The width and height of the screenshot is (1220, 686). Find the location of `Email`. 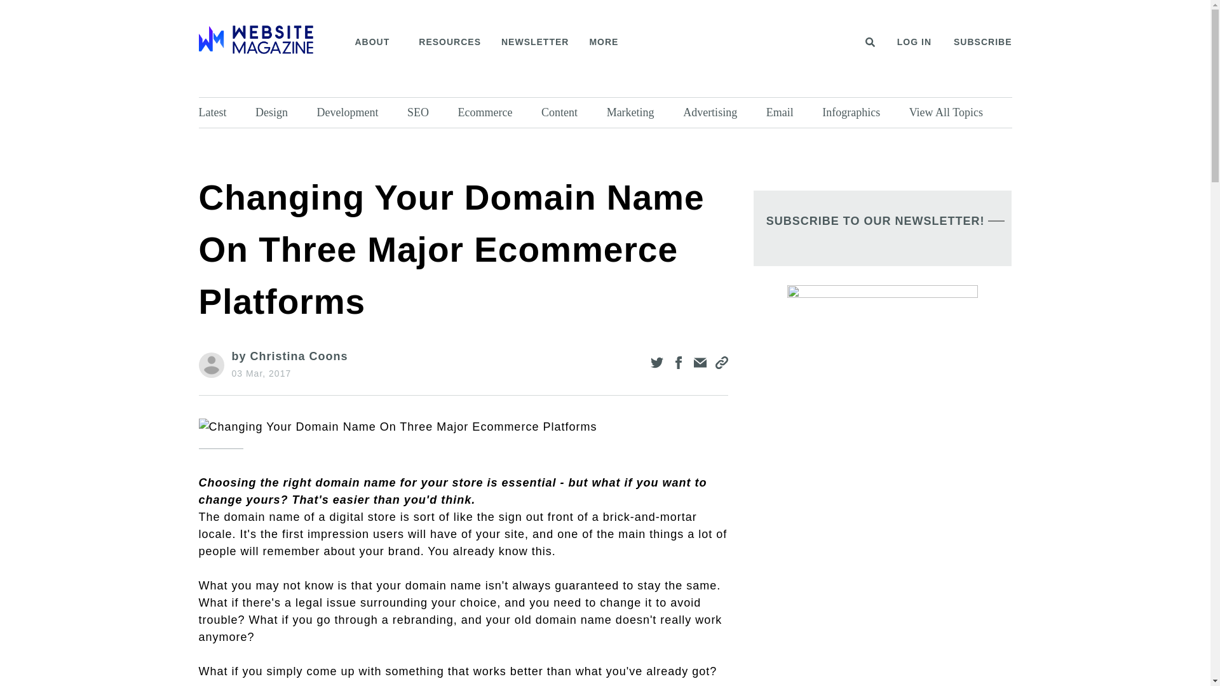

Email is located at coordinates (790, 112).